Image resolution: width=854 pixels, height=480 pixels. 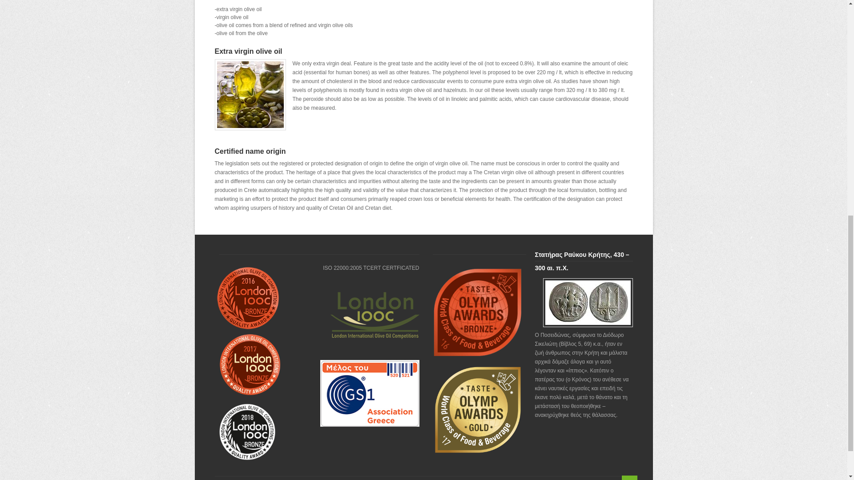 What do you see at coordinates (371, 268) in the screenshot?
I see `ISO 22000:2005 TCERT CERTFICATED` at bounding box center [371, 268].